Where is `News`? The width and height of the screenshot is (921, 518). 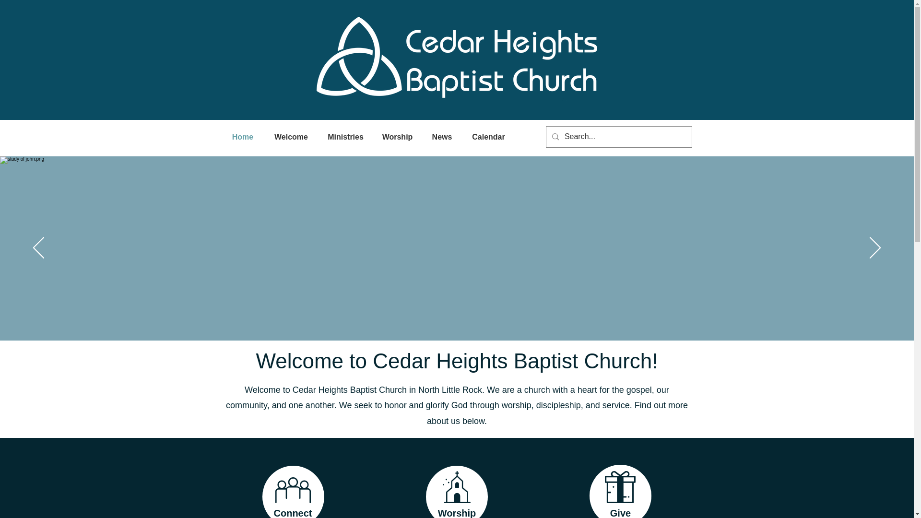 News is located at coordinates (441, 137).